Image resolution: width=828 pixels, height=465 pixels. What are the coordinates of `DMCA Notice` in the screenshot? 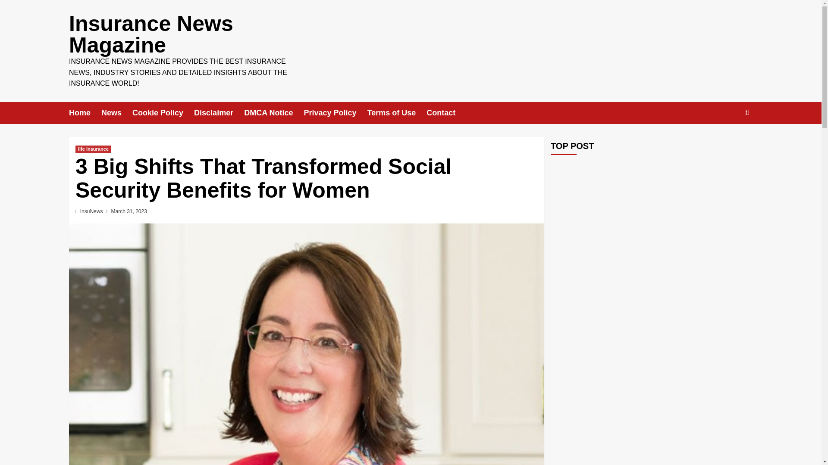 It's located at (274, 113).